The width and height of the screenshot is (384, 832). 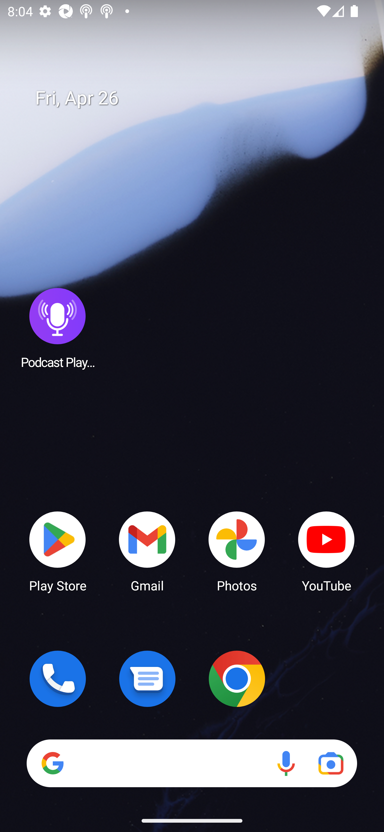 What do you see at coordinates (286, 763) in the screenshot?
I see `Voice search` at bounding box center [286, 763].